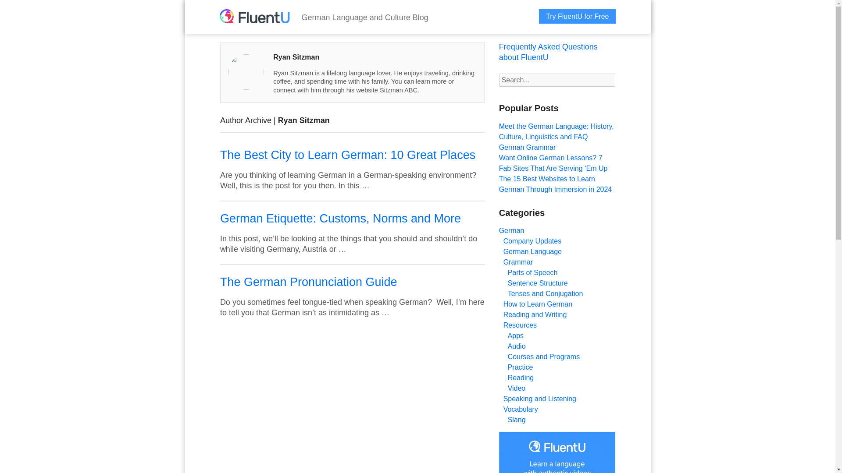 The width and height of the screenshot is (842, 473). Describe the element at coordinates (546, 293) in the screenshot. I see `Tenses and Conjugation` at that location.